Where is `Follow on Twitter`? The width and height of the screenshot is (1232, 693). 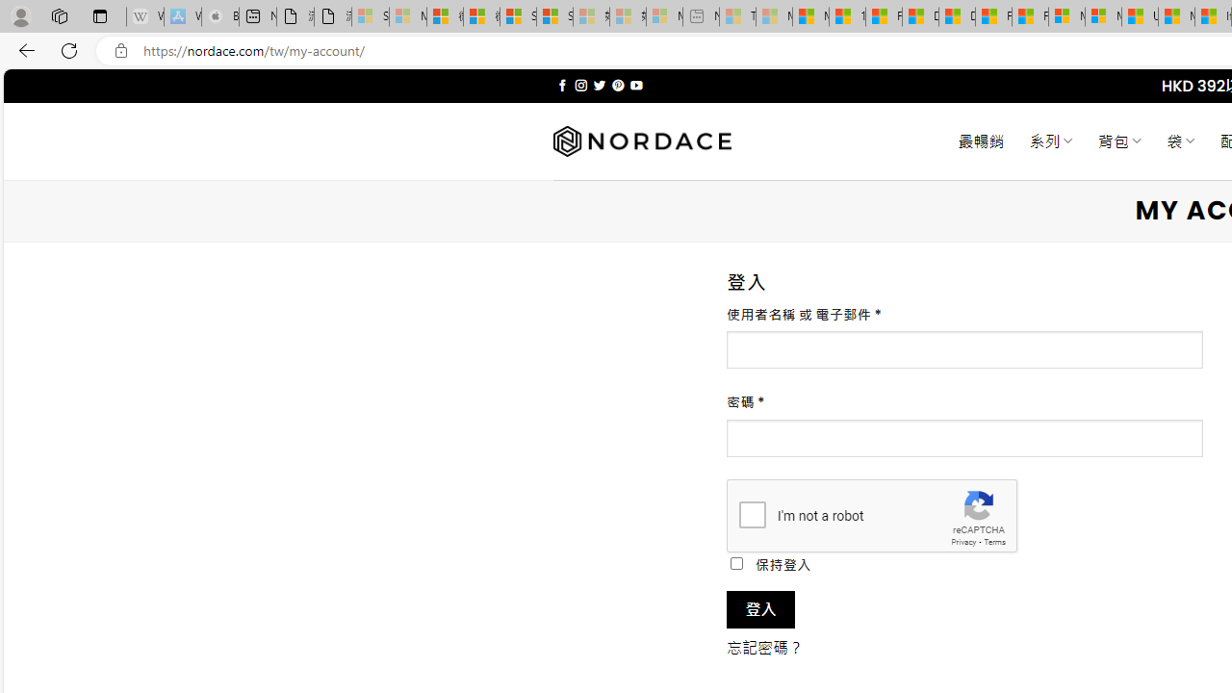
Follow on Twitter is located at coordinates (599, 85).